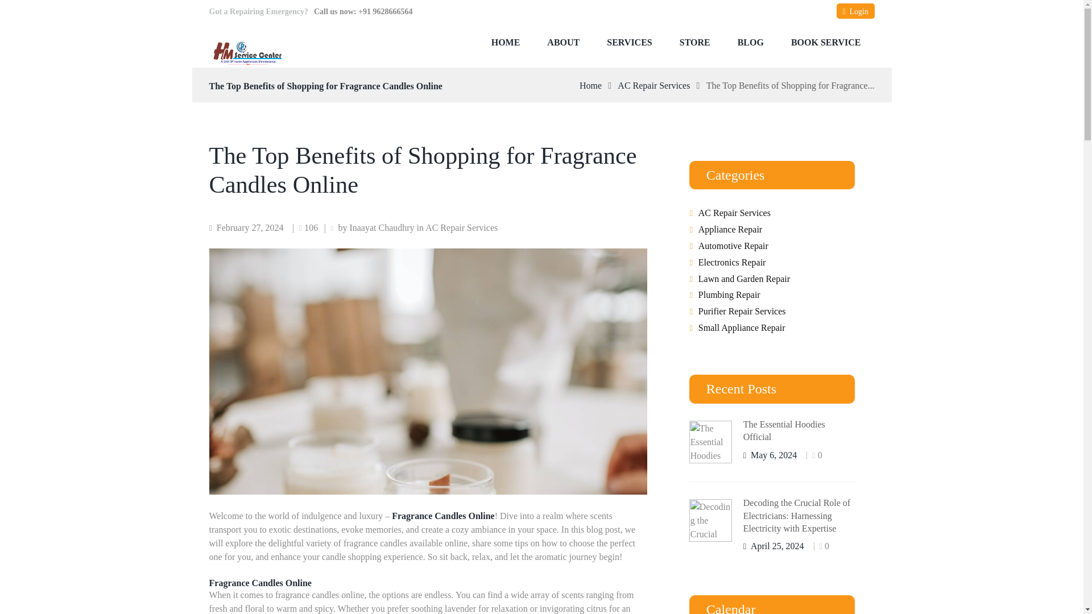  Describe the element at coordinates (590, 86) in the screenshot. I see `Home` at that location.